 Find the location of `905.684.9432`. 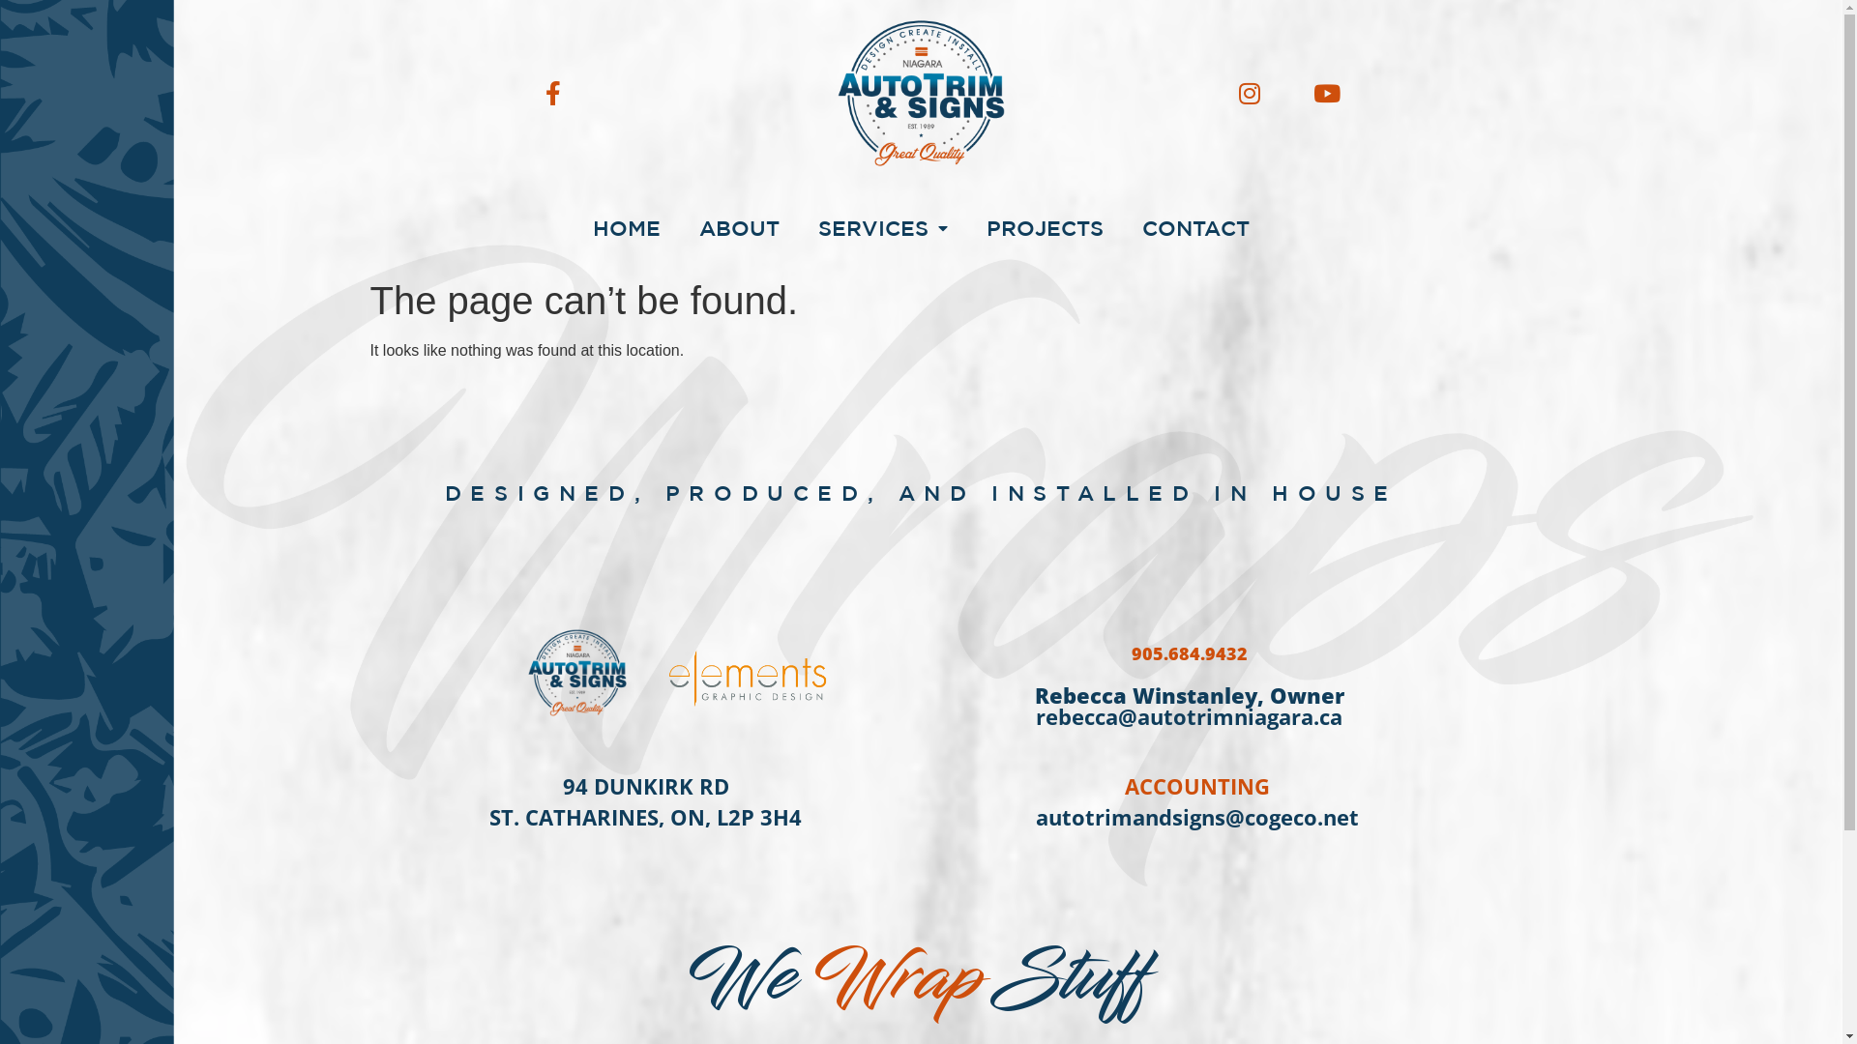

905.684.9432 is located at coordinates (1190, 653).